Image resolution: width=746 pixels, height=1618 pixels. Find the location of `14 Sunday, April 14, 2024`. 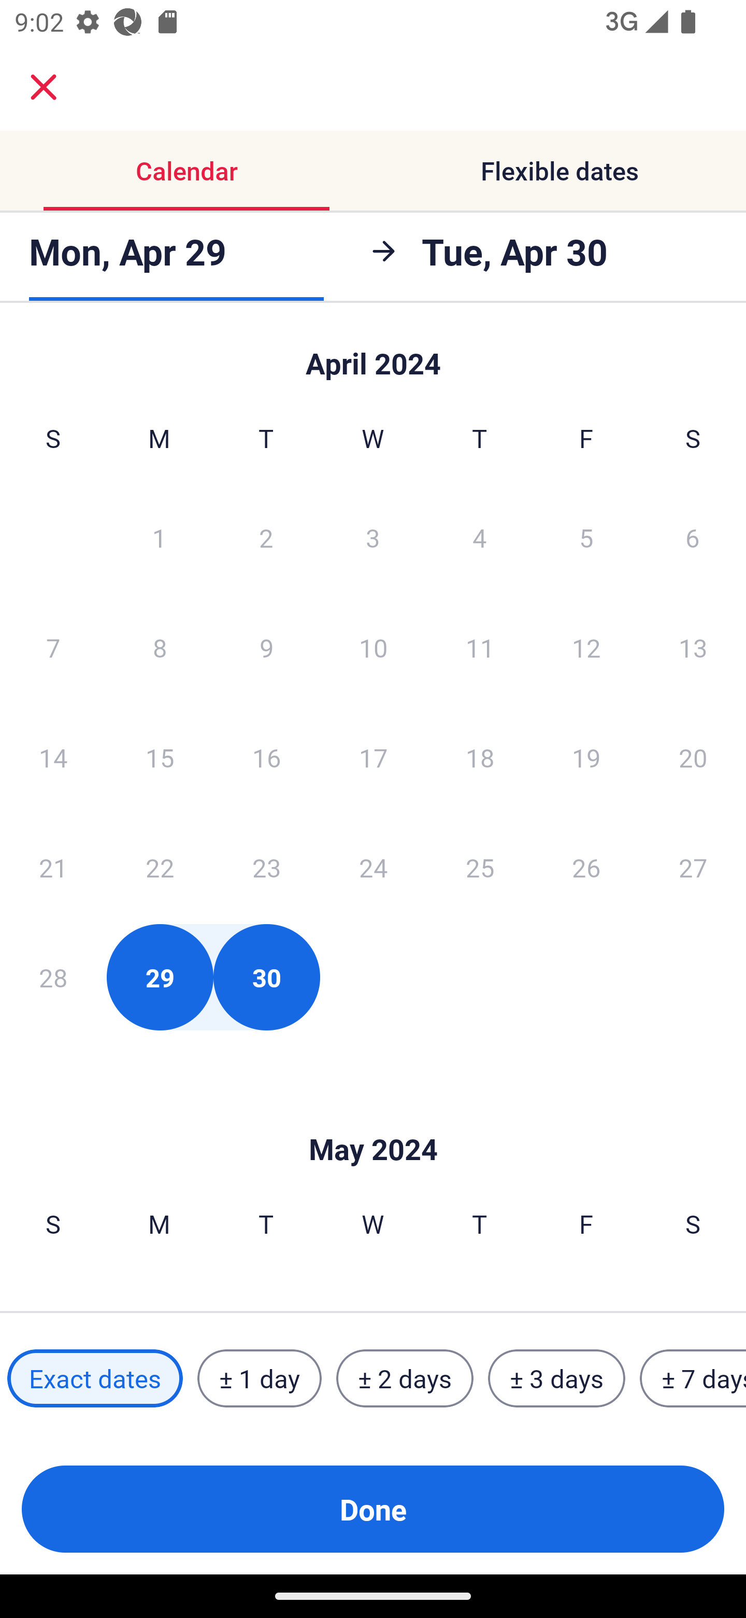

14 Sunday, April 14, 2024 is located at coordinates (53, 757).